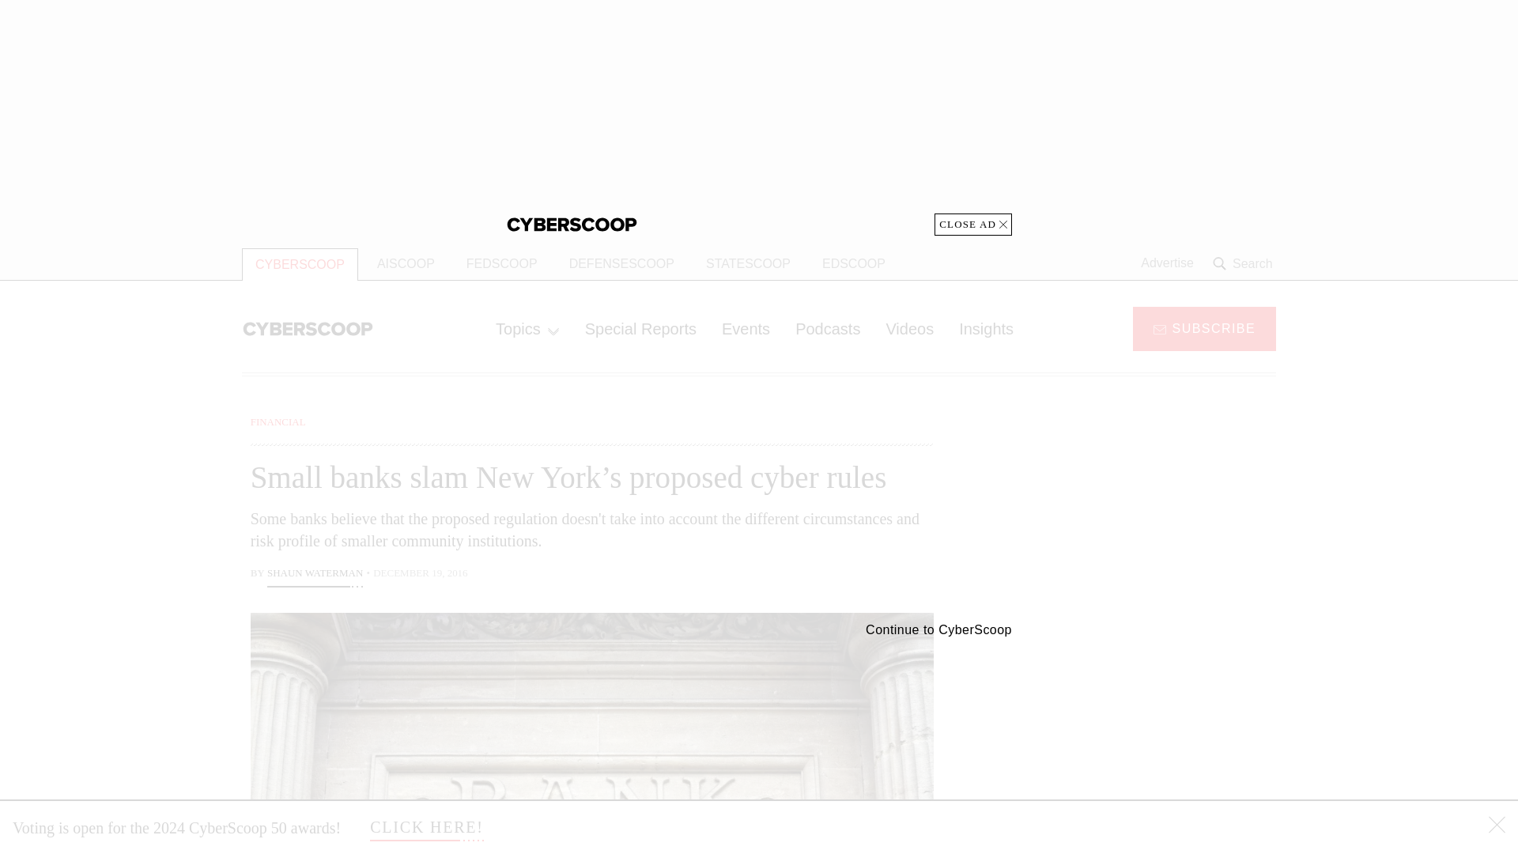  I want to click on Insights, so click(985, 328).